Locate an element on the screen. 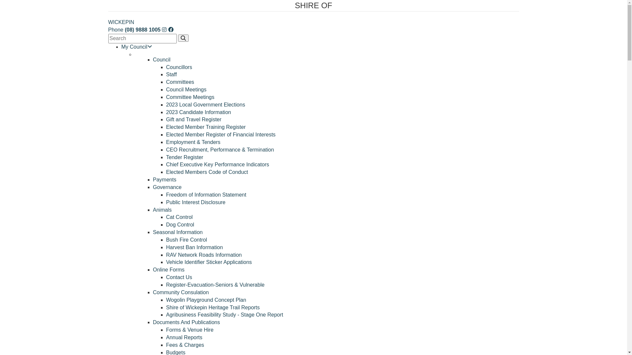 The width and height of the screenshot is (632, 355). Annual Reports is located at coordinates (184, 337).